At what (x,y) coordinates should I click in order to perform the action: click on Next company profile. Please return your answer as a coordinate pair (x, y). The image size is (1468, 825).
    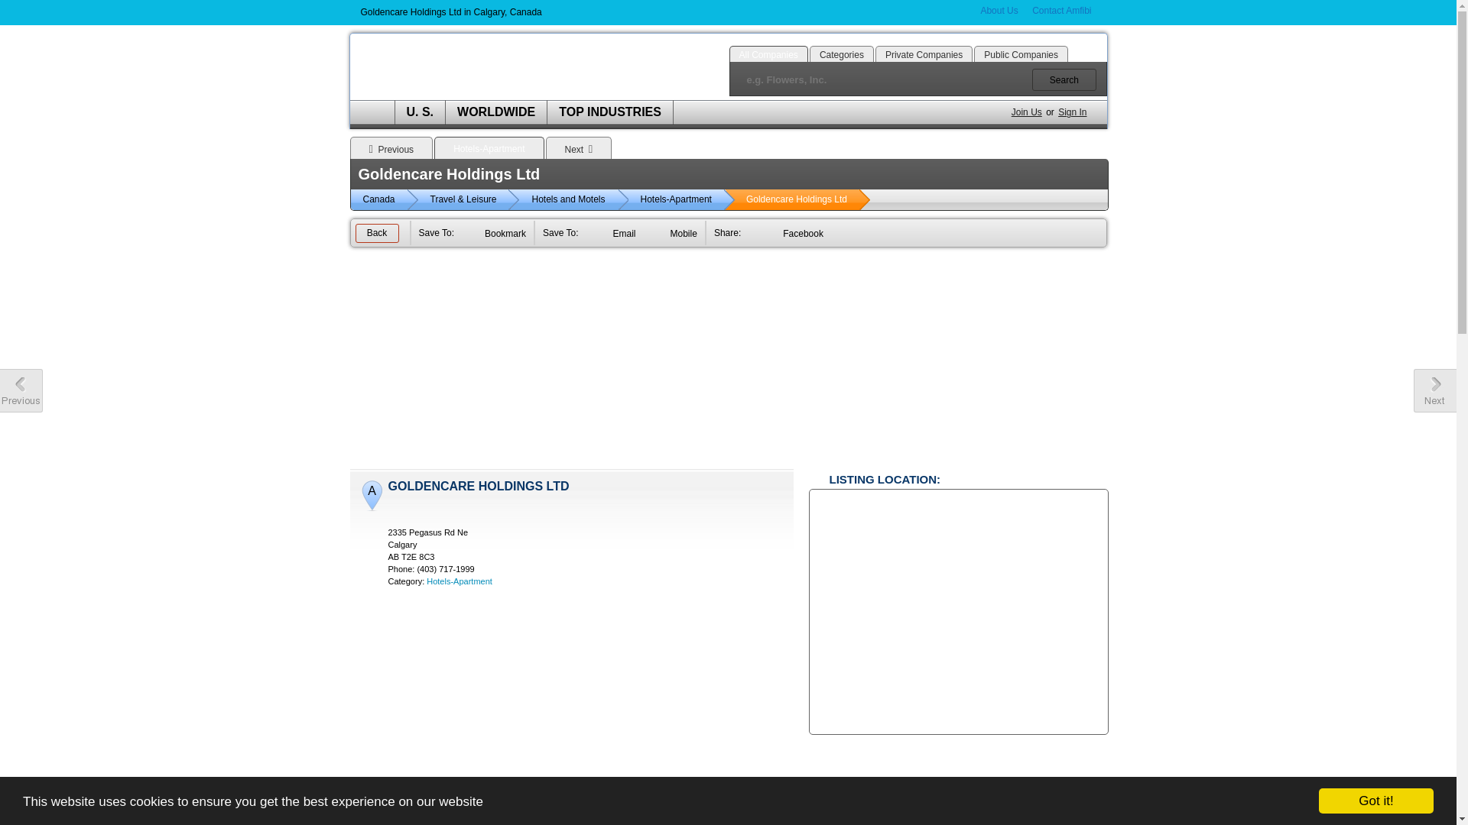
    Looking at the image, I should click on (1435, 391).